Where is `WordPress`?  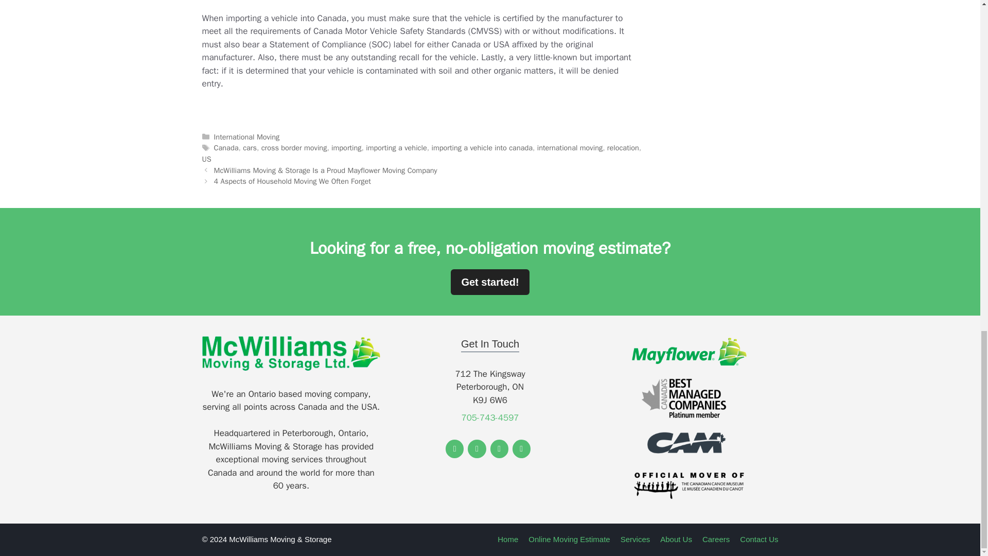
WordPress is located at coordinates (522, 449).